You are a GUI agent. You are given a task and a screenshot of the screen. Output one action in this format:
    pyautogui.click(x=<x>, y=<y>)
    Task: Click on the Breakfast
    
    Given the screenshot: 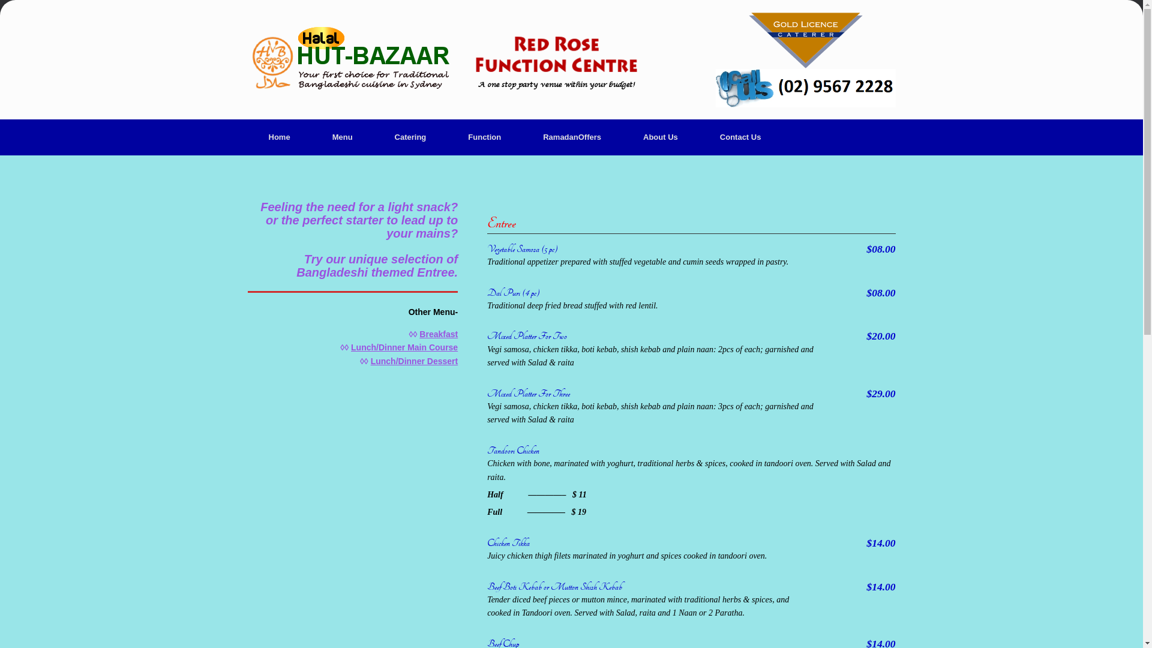 What is the action you would take?
    pyautogui.click(x=439, y=334)
    